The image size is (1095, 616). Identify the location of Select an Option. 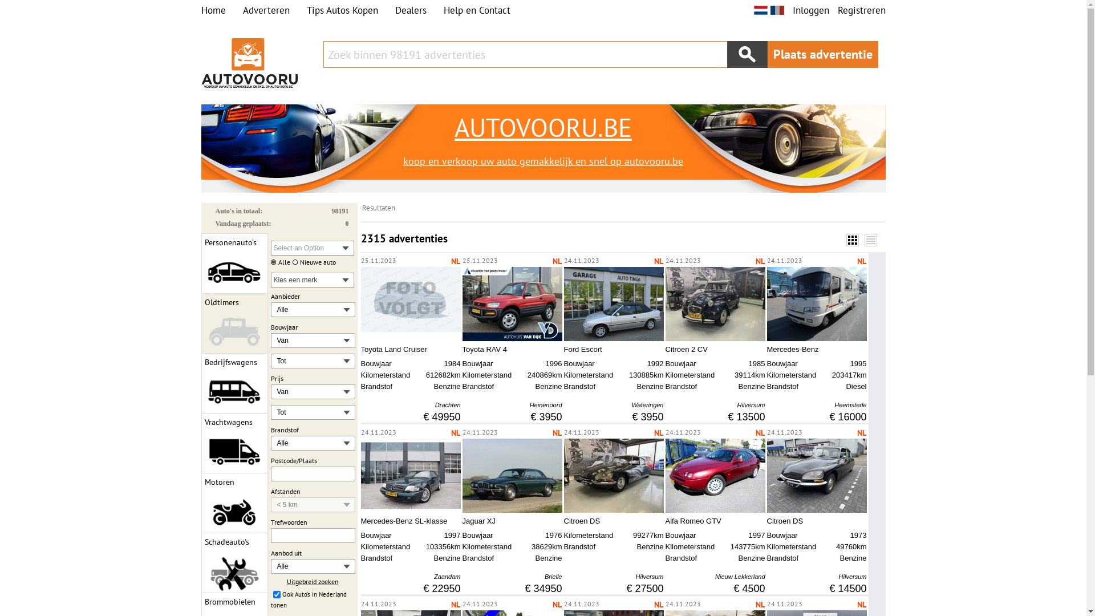
(312, 248).